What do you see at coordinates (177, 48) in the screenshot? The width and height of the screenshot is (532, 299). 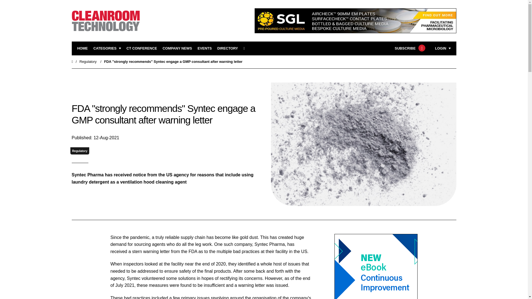 I see `COMPANY NEWS` at bounding box center [177, 48].